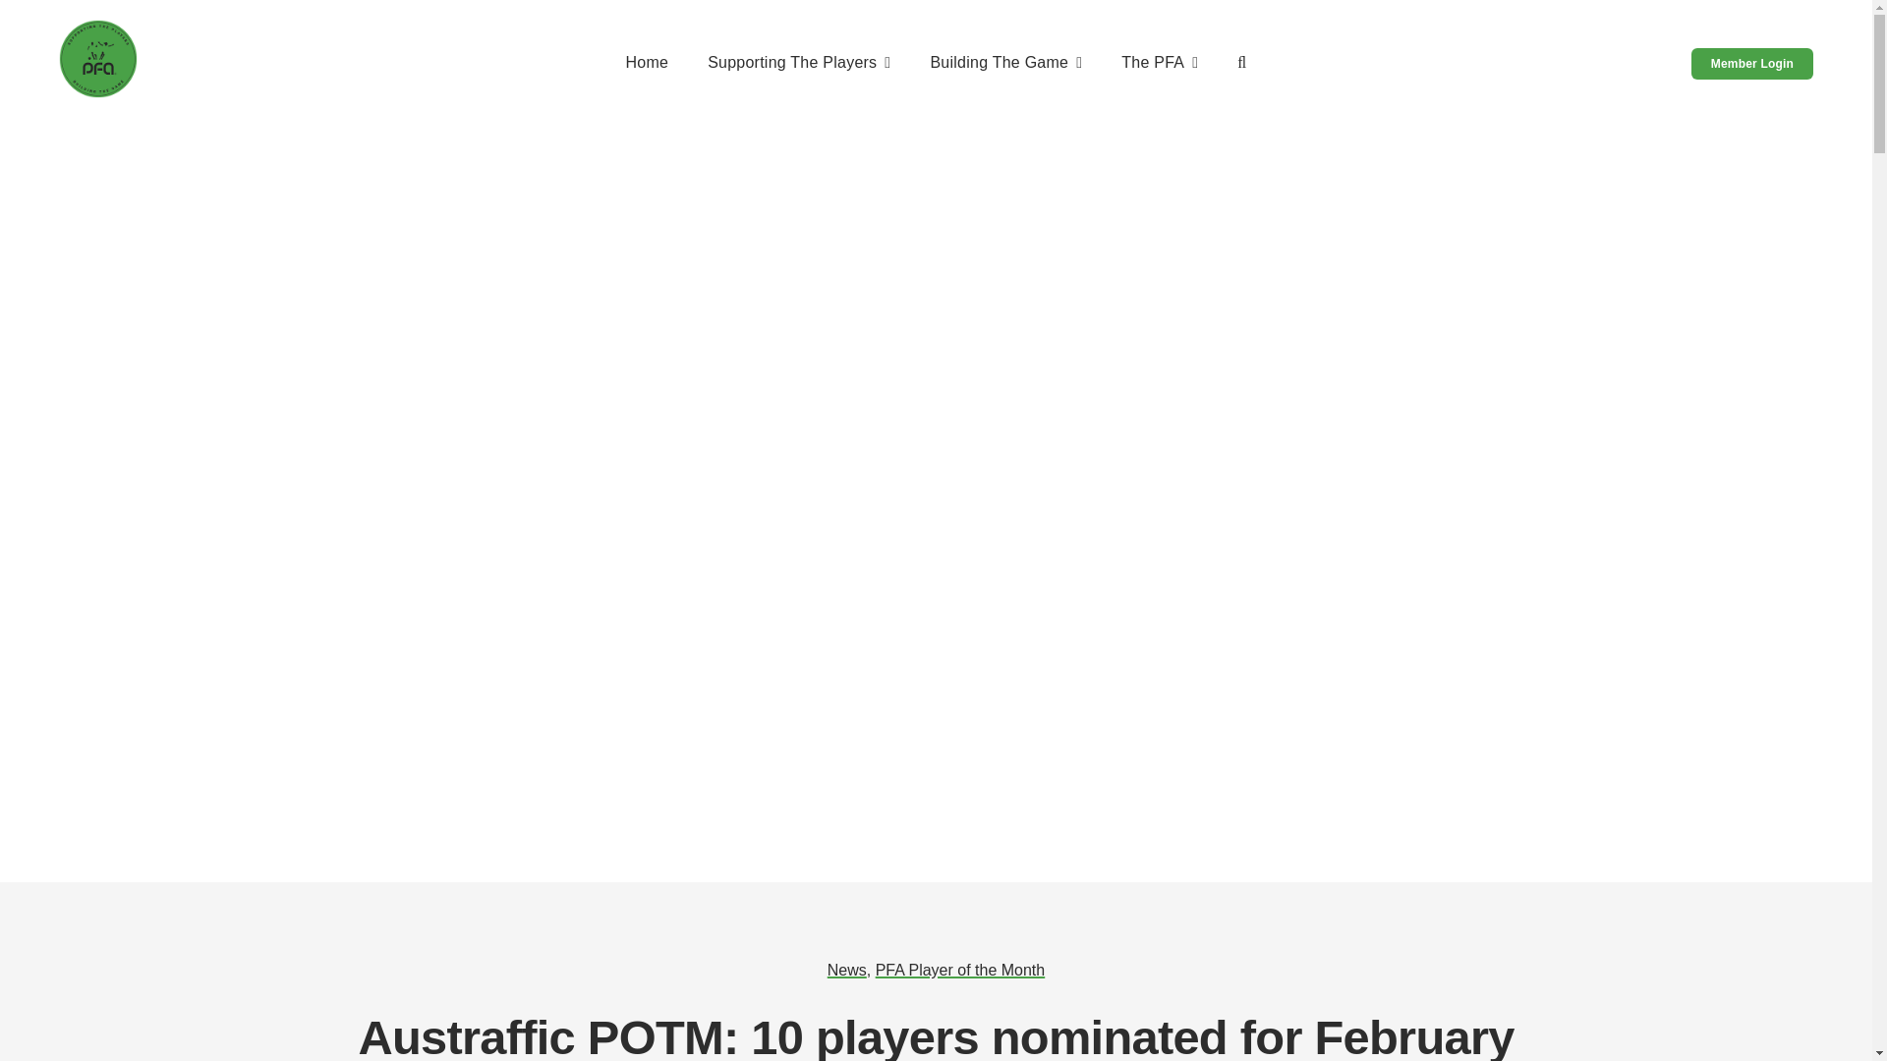 The width and height of the screenshot is (1887, 1061). What do you see at coordinates (646, 64) in the screenshot?
I see `Home` at bounding box center [646, 64].